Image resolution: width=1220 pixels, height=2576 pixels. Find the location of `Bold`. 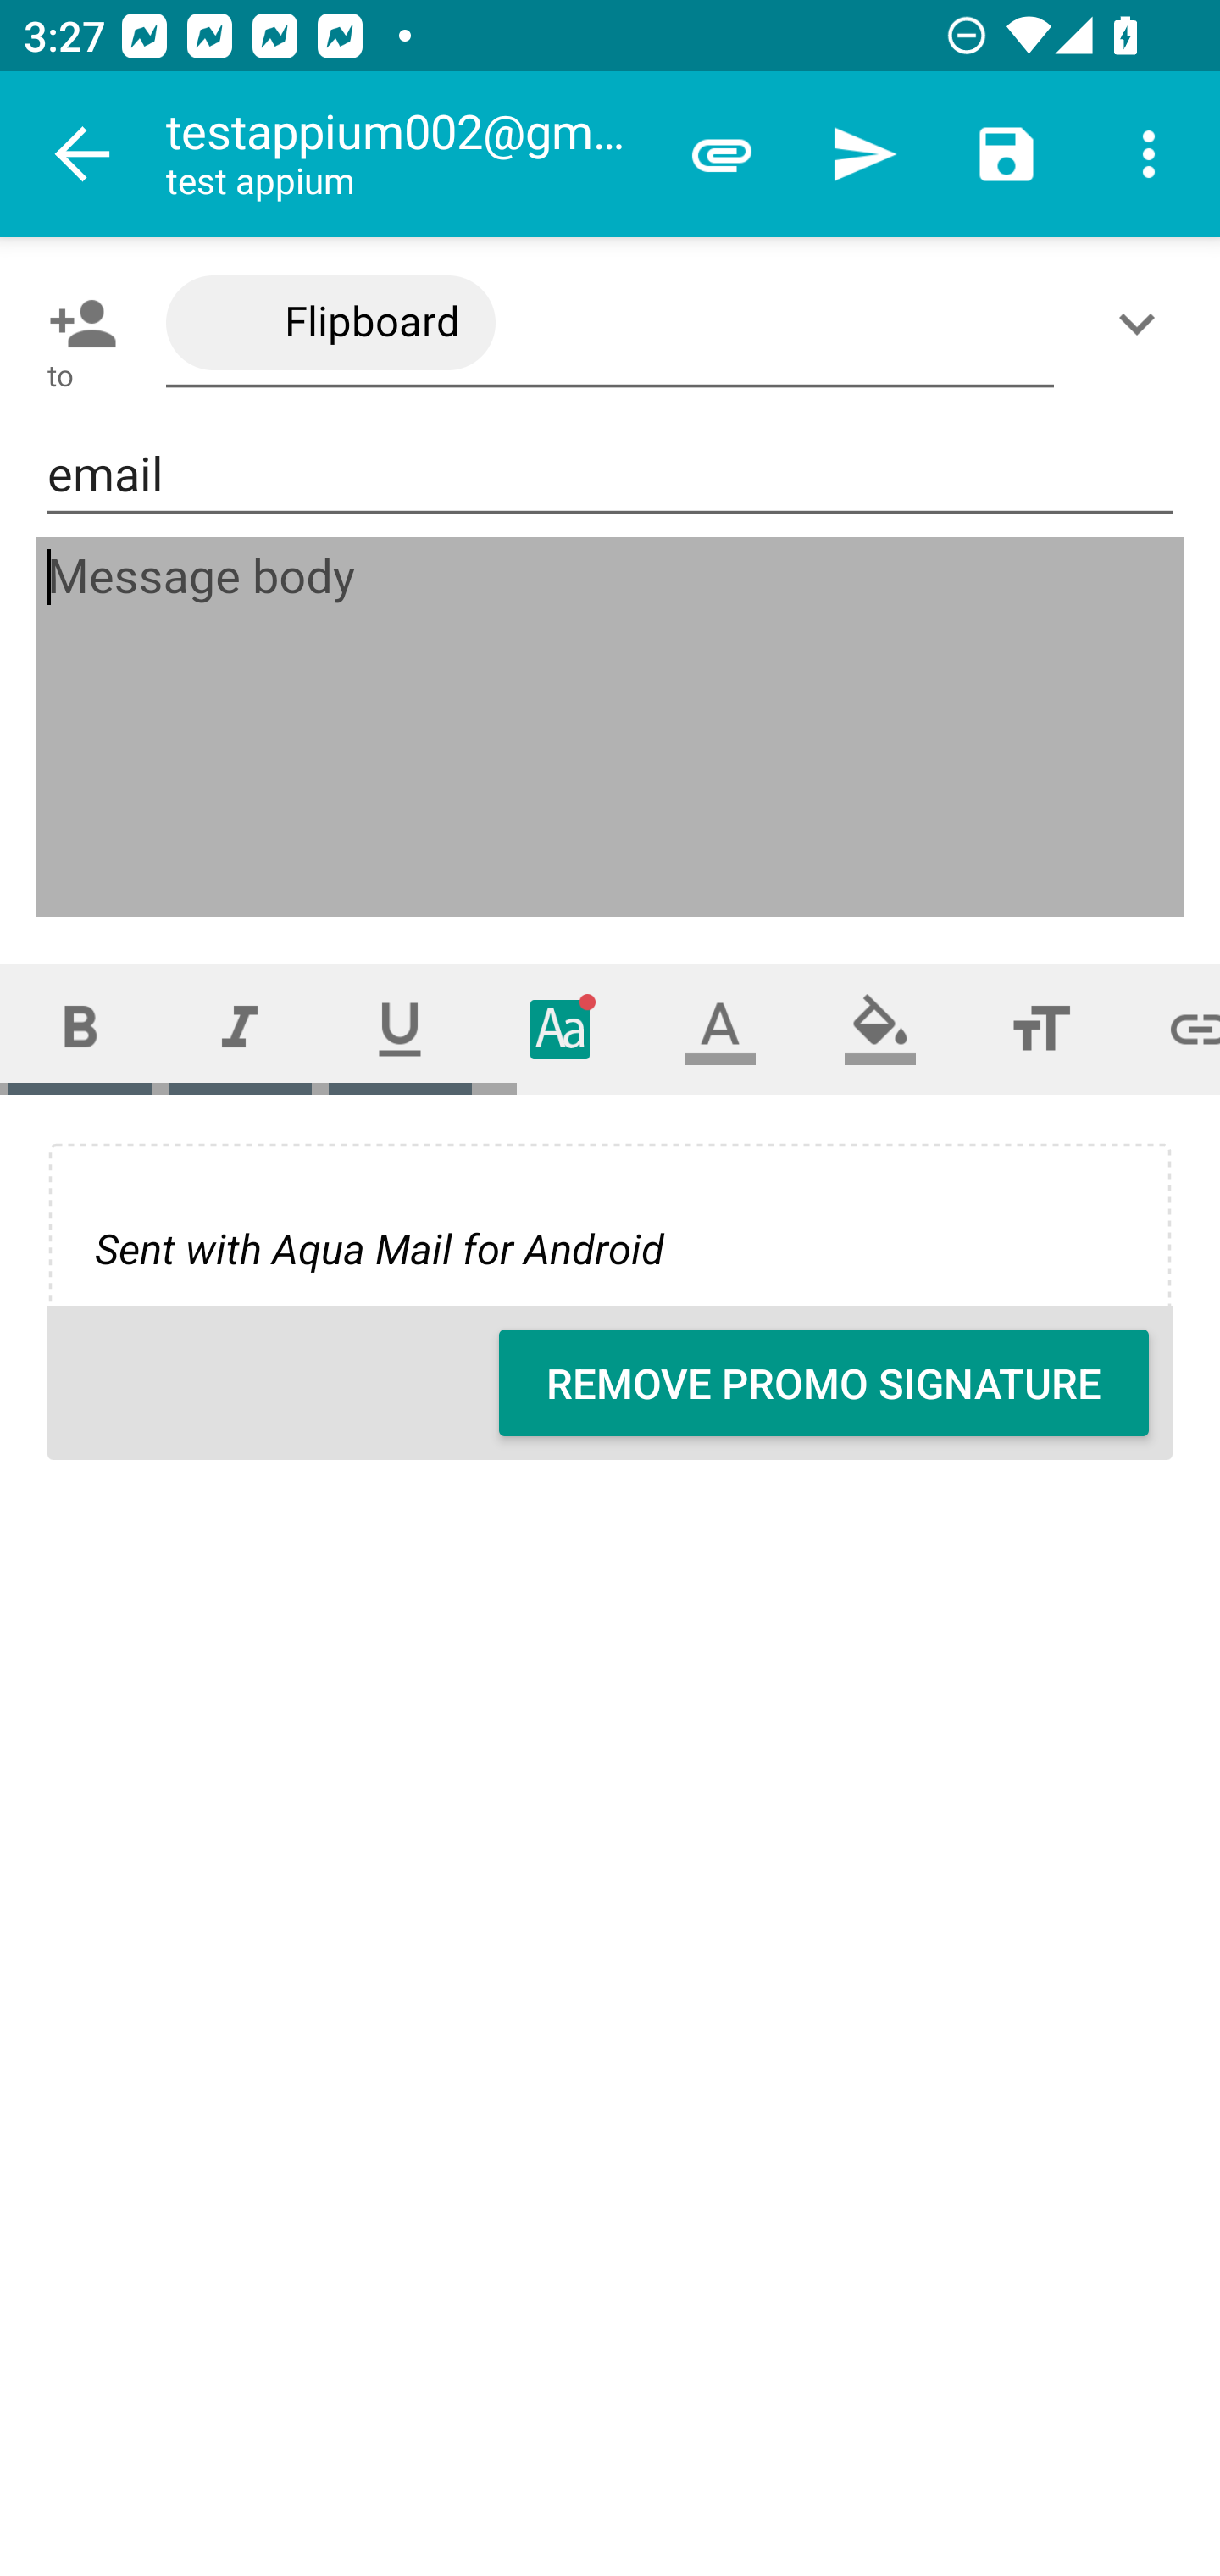

Bold is located at coordinates (80, 1029).